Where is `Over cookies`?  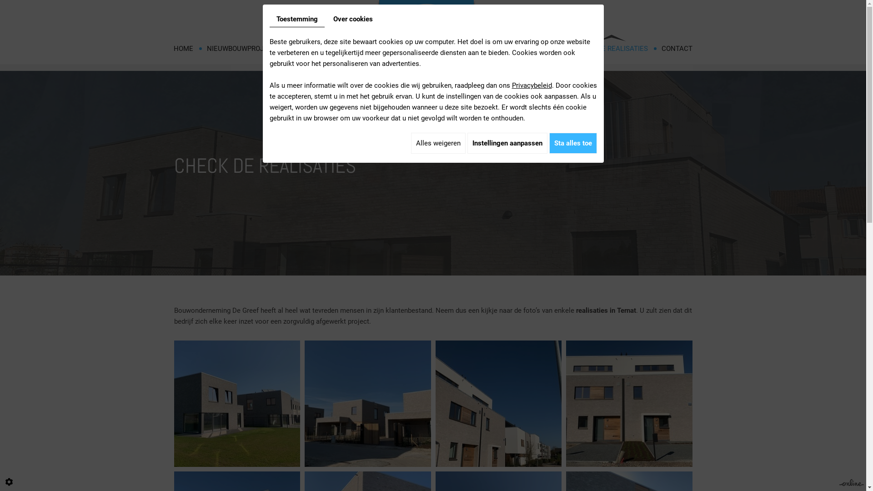 Over cookies is located at coordinates (353, 19).